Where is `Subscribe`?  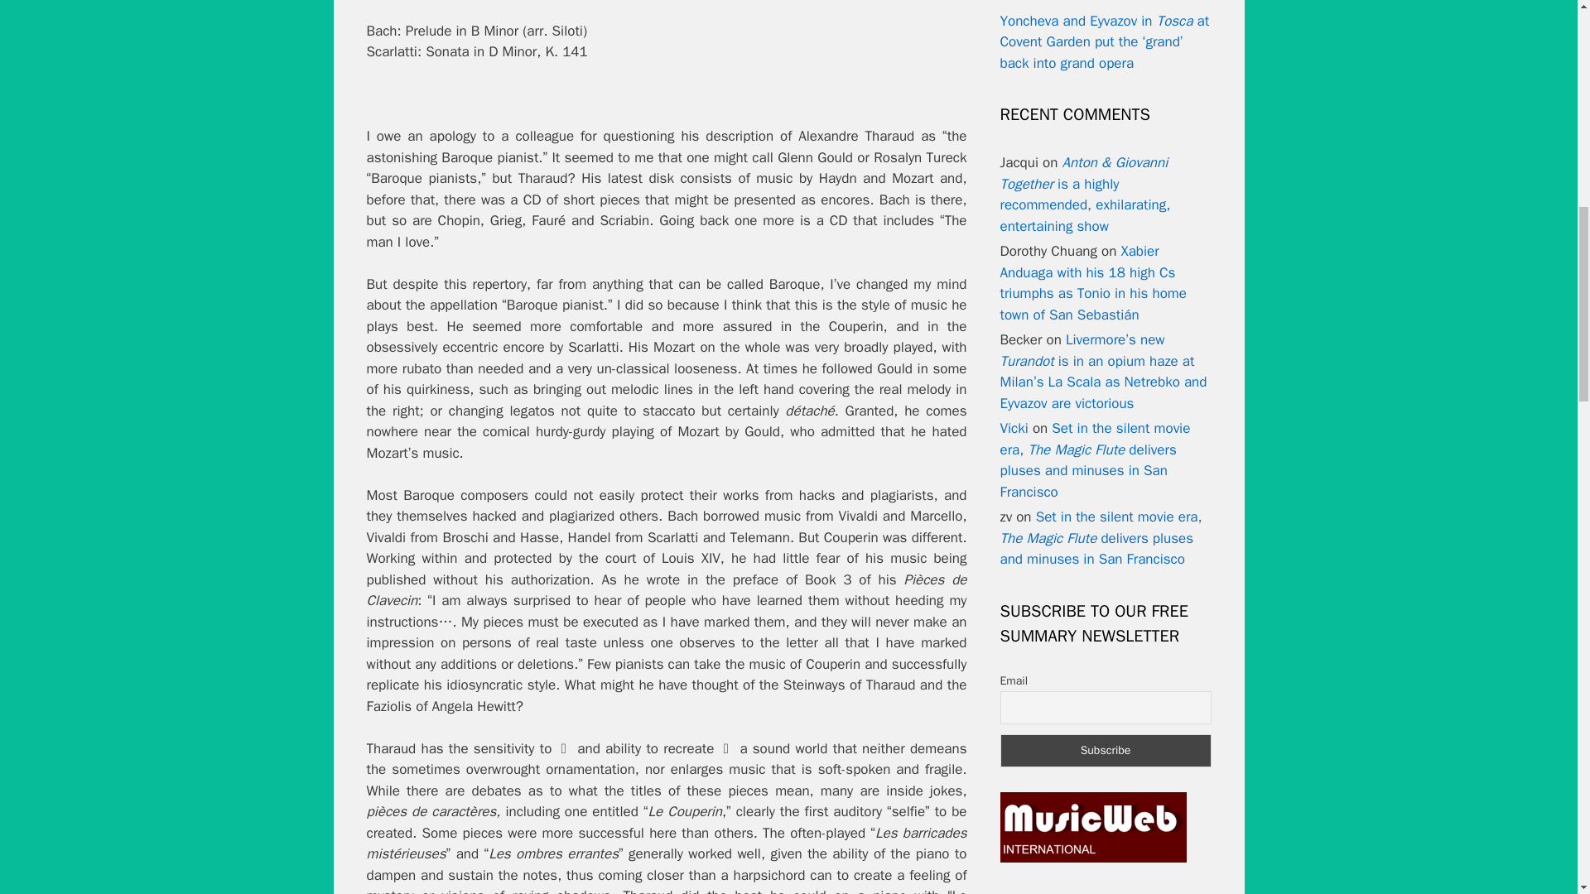 Subscribe is located at coordinates (1106, 750).